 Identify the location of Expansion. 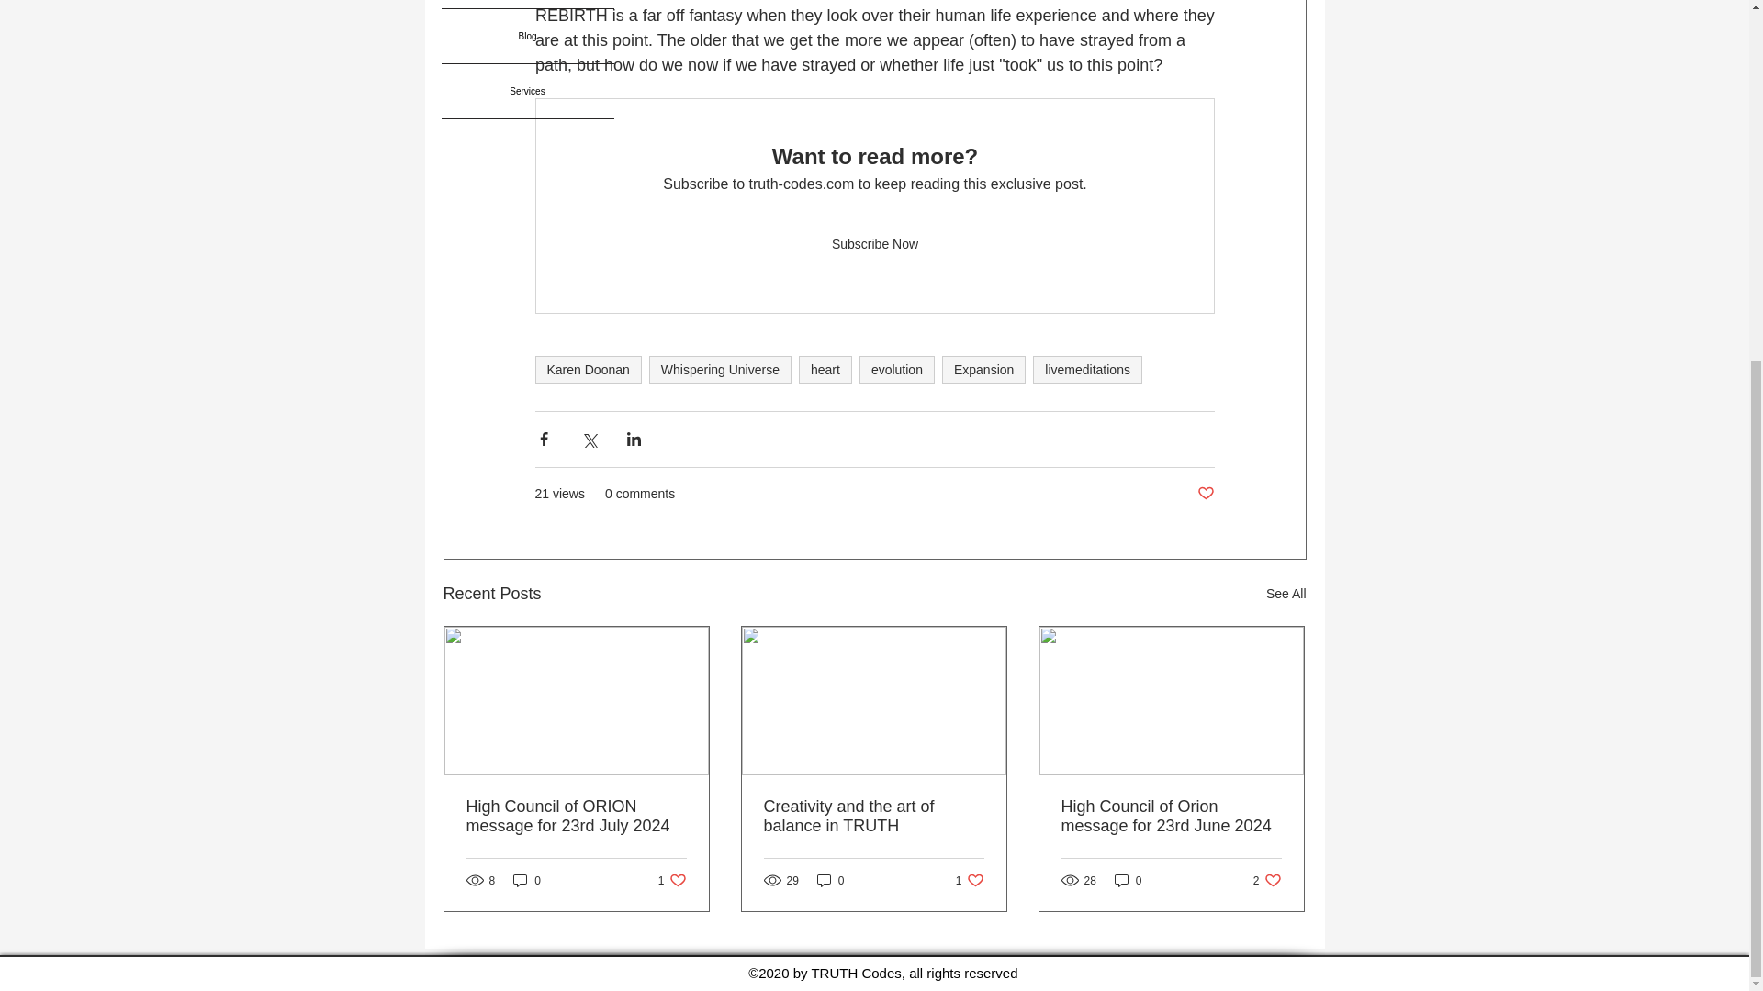
(983, 369).